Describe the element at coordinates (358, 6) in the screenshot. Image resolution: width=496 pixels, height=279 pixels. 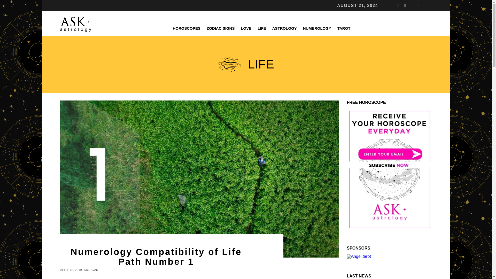
I see `AUGUST 21, 2024` at that location.